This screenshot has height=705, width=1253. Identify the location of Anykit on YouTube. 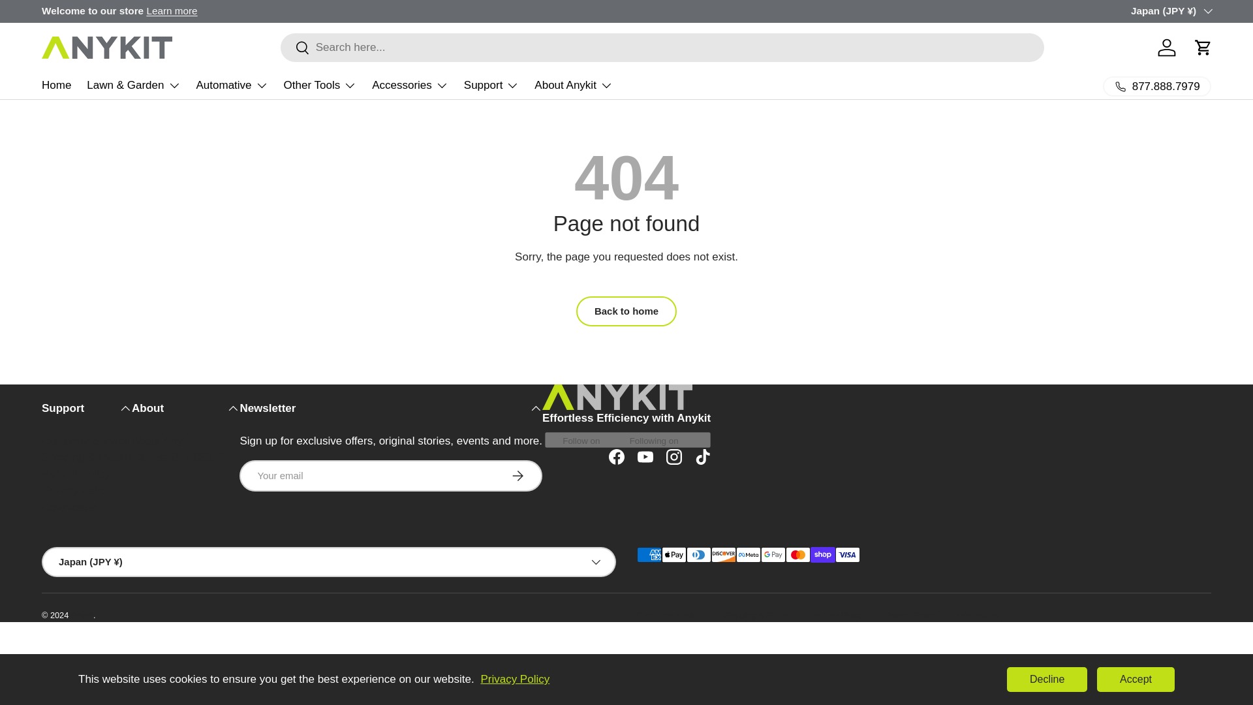
(645, 457).